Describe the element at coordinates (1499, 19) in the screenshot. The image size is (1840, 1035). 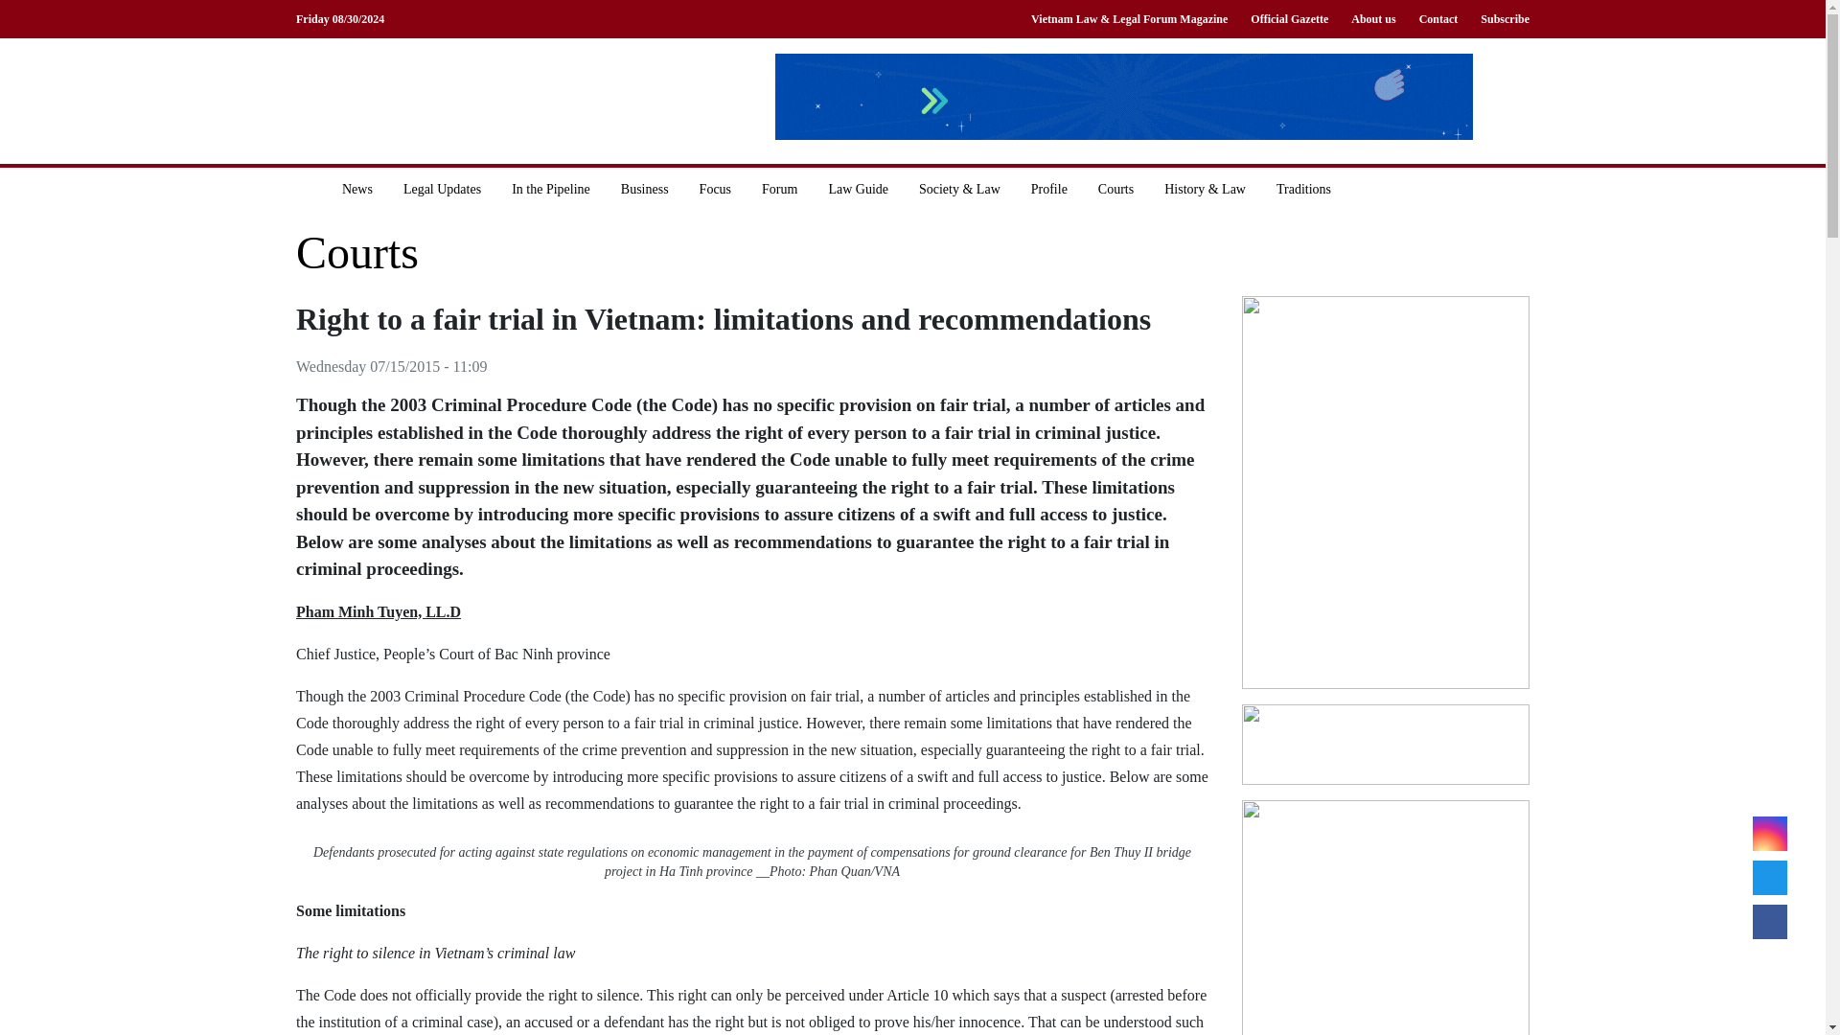
I see `Subscribe` at that location.